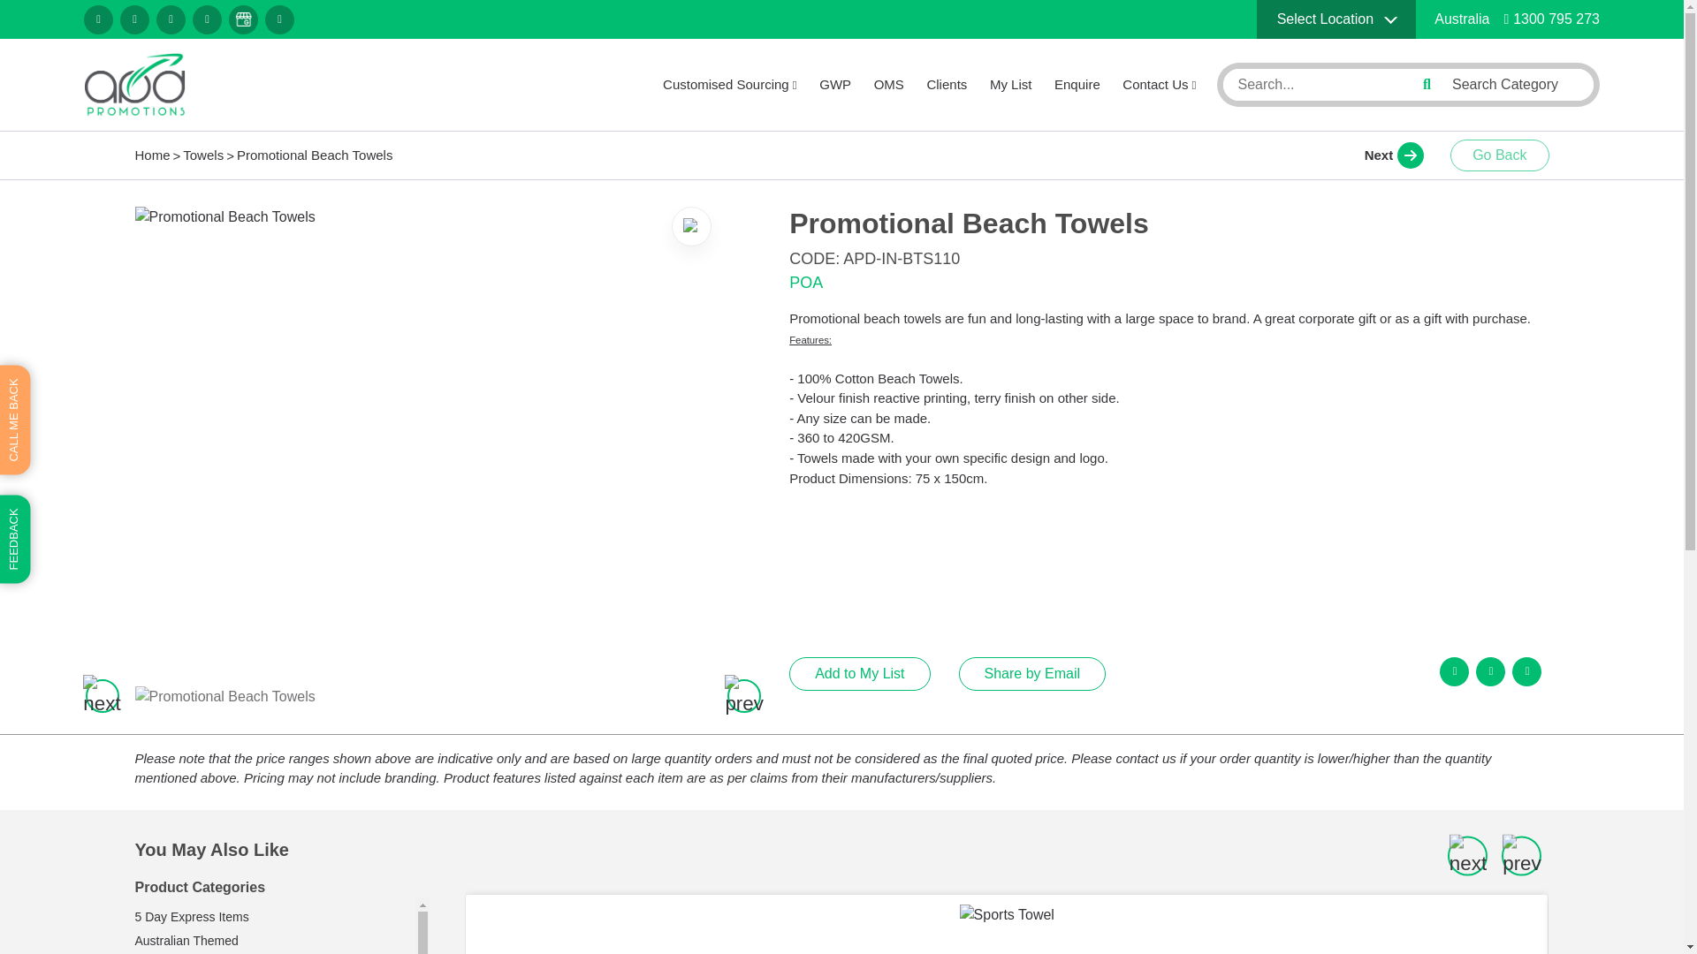 This screenshot has width=1697, height=954. What do you see at coordinates (730, 85) in the screenshot?
I see `Customised Sourcing` at bounding box center [730, 85].